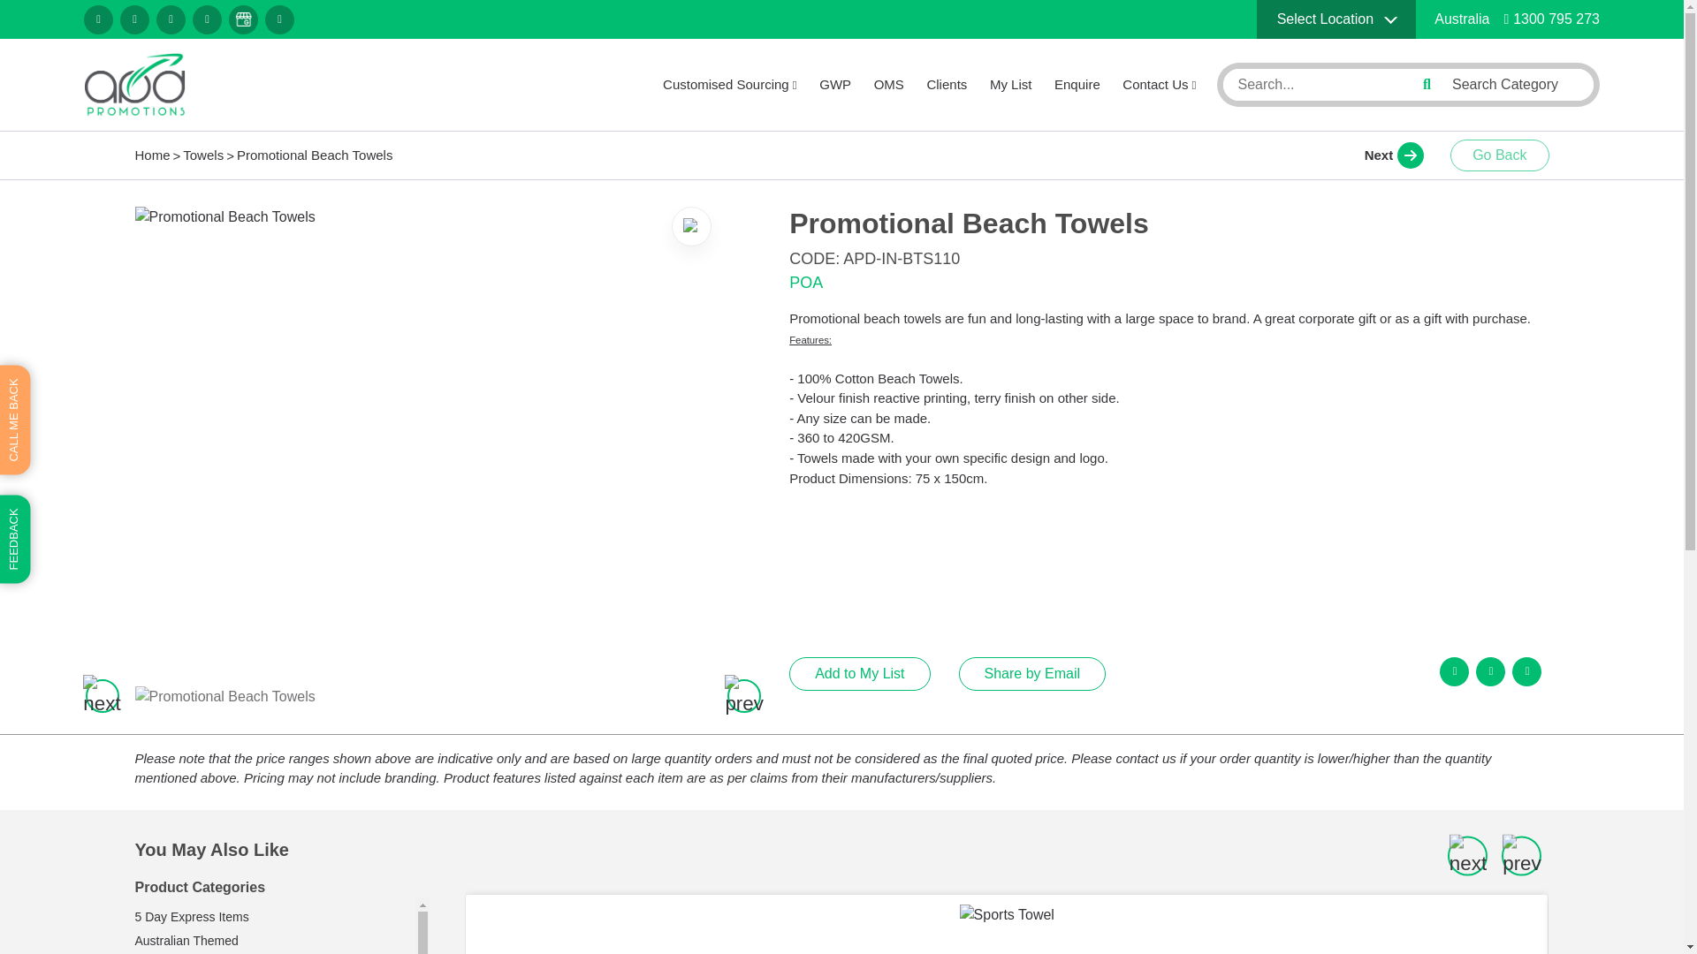 This screenshot has width=1697, height=954. What do you see at coordinates (730, 85) in the screenshot?
I see `Customised Sourcing` at bounding box center [730, 85].